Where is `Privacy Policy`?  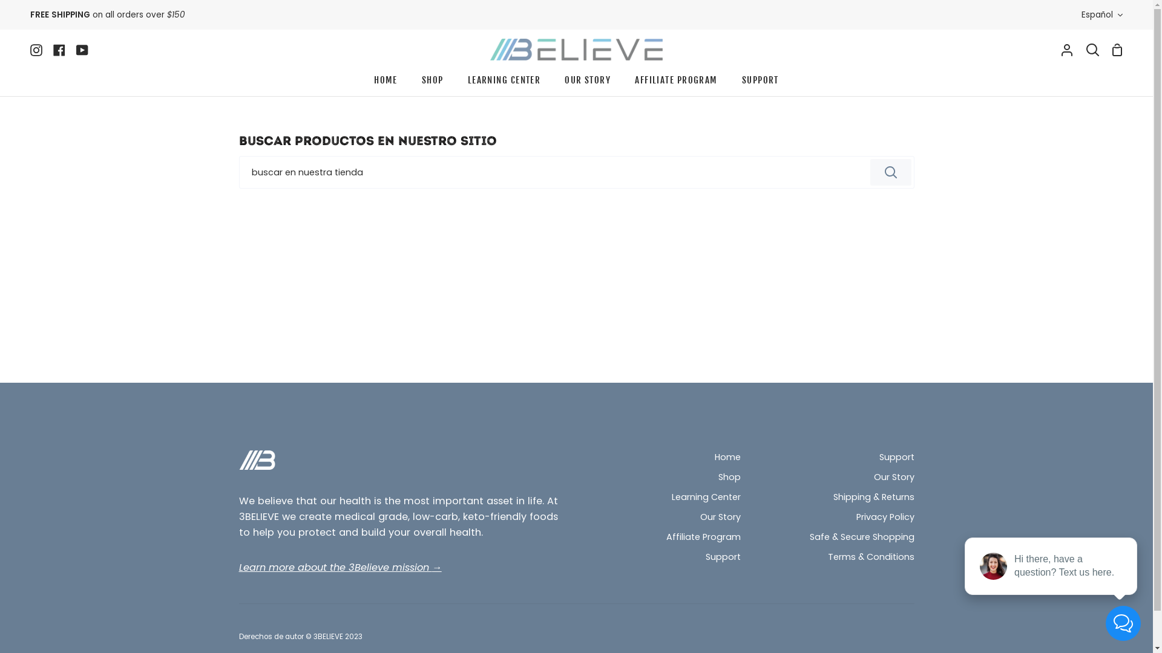
Privacy Policy is located at coordinates (885, 518).